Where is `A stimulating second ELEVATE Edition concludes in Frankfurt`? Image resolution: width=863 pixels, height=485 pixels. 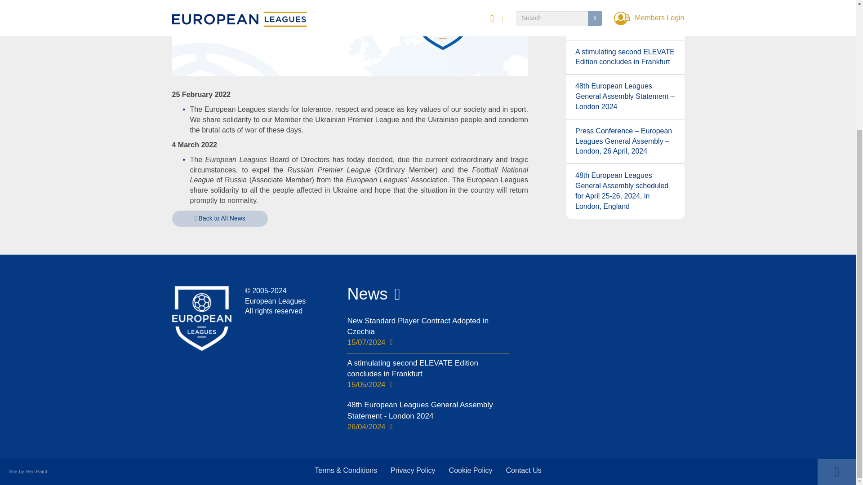 A stimulating second ELEVATE Edition concludes in Frankfurt is located at coordinates (625, 57).